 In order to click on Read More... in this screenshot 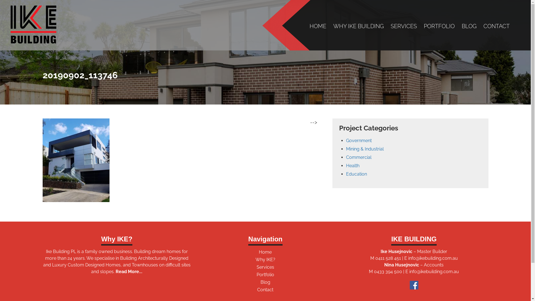, I will do `click(128, 271)`.